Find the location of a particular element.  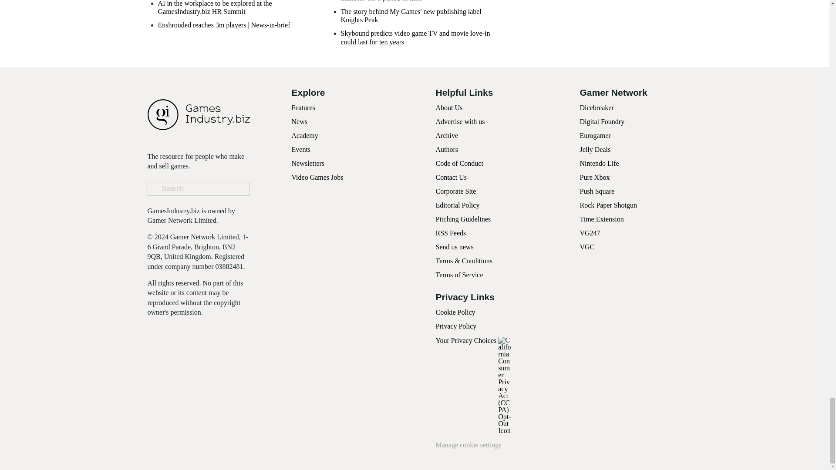

About Us is located at coordinates (448, 107).